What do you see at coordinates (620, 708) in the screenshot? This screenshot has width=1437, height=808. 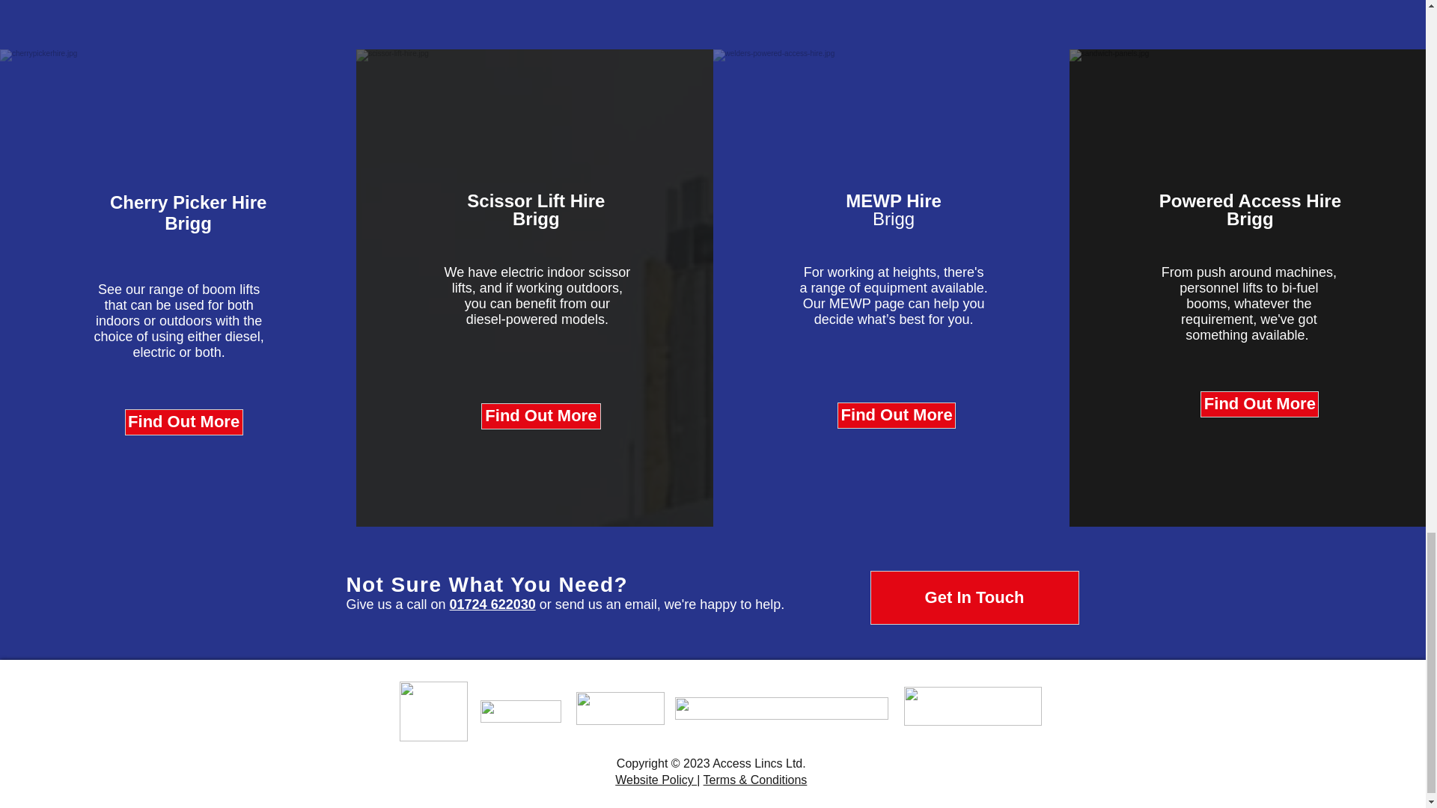 I see `JLG-logo.webp` at bounding box center [620, 708].